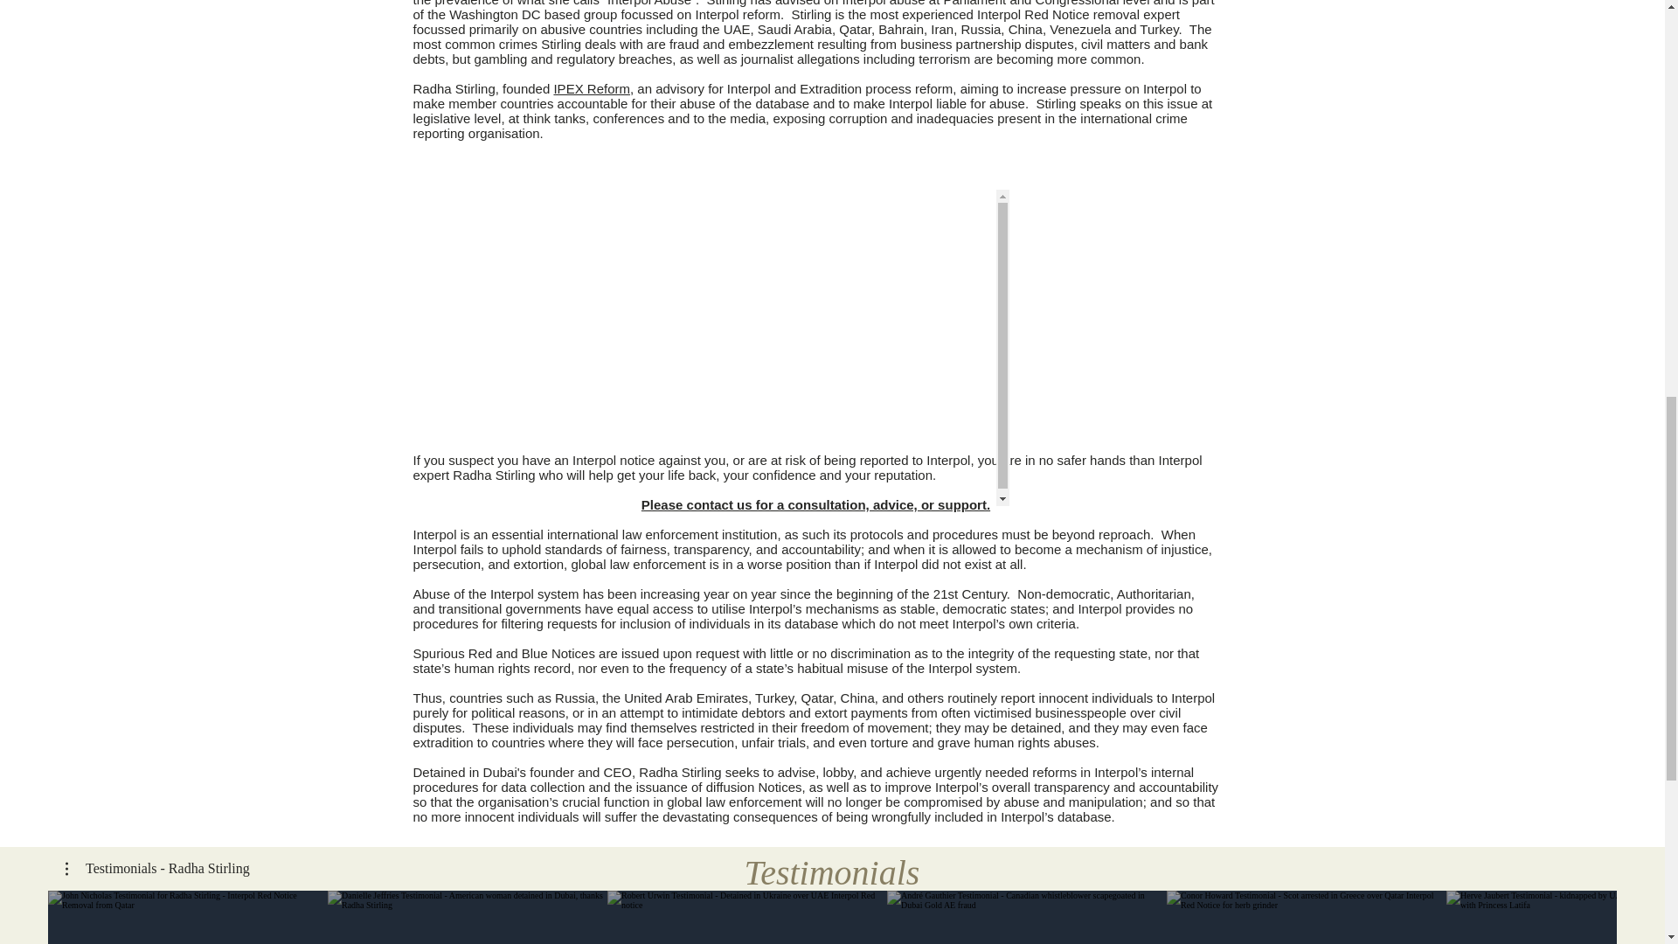 The image size is (1678, 944). I want to click on Embedded Content, so click(816, 348).